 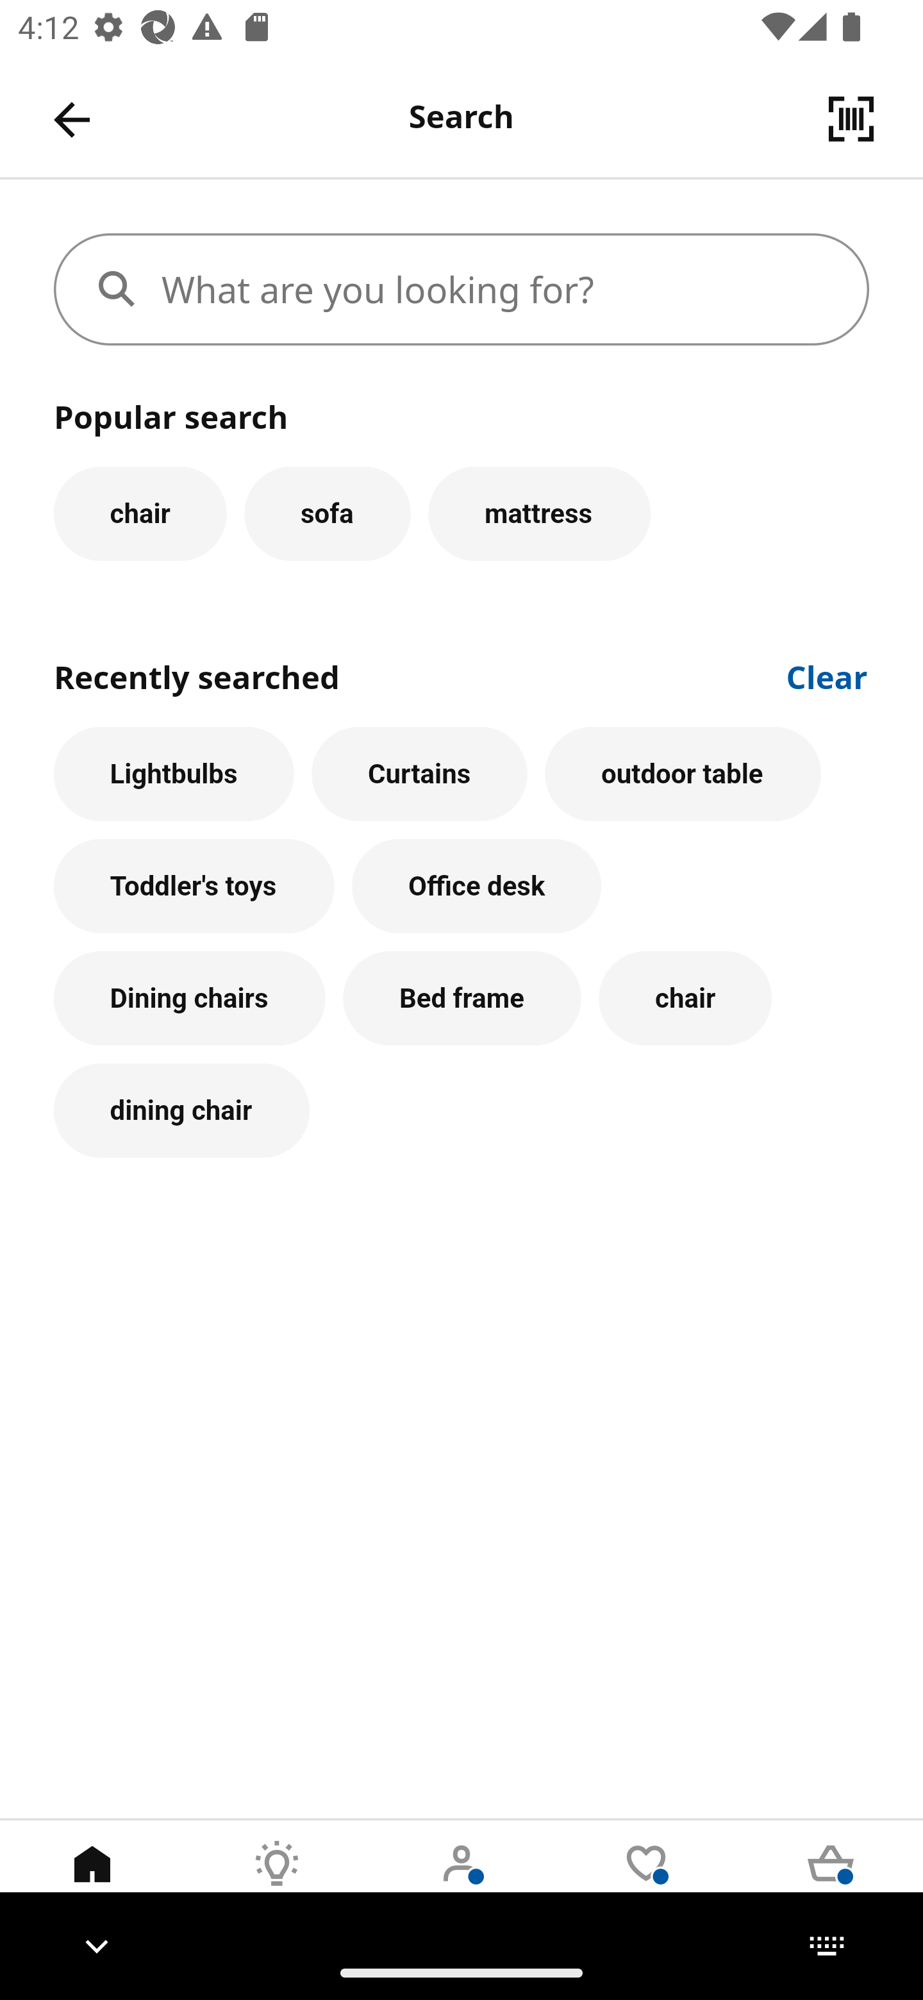 What do you see at coordinates (827, 675) in the screenshot?
I see `Clear` at bounding box center [827, 675].